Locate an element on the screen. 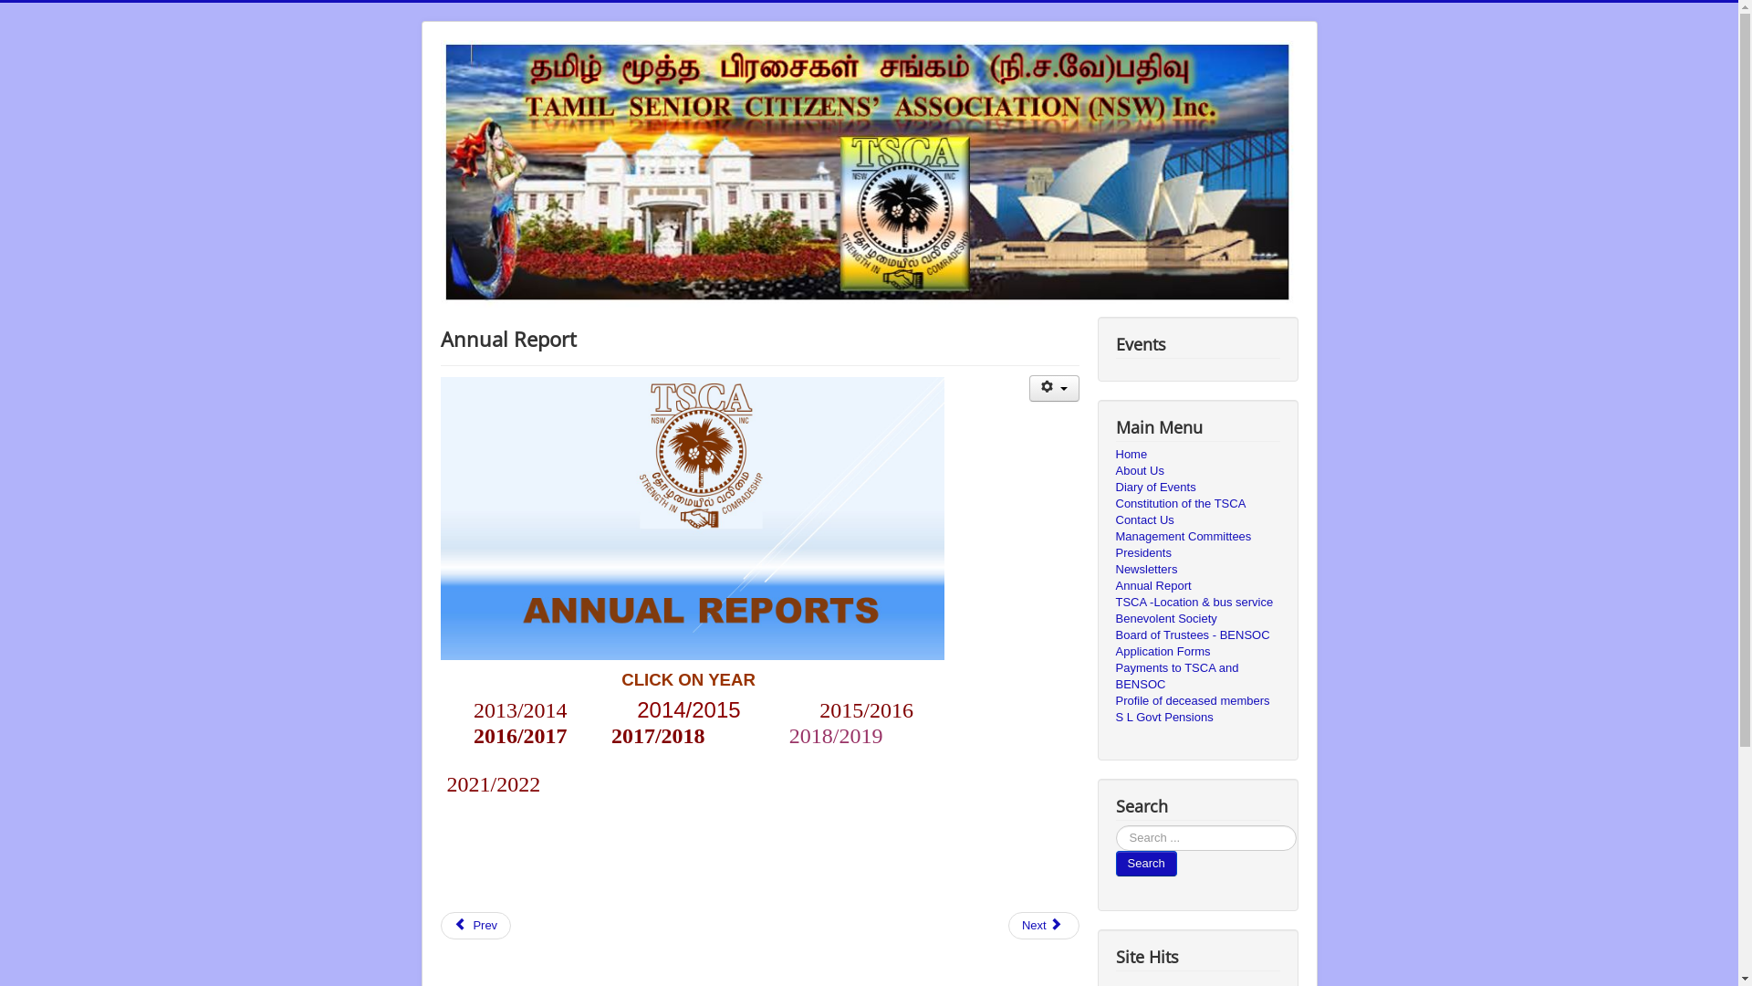 This screenshot has width=1752, height=986. Report 13/14 is located at coordinates (776, 678).